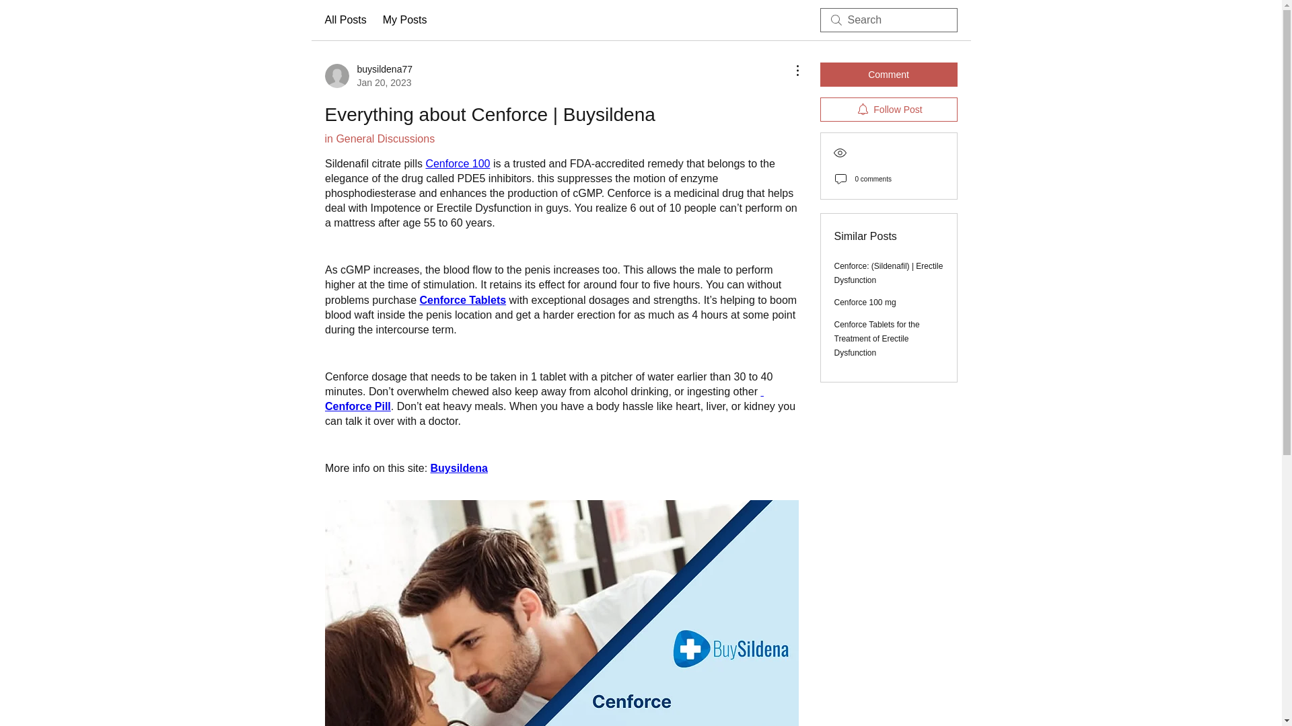 The image size is (1292, 726). What do you see at coordinates (345, 20) in the screenshot?
I see `All Posts` at bounding box center [345, 20].